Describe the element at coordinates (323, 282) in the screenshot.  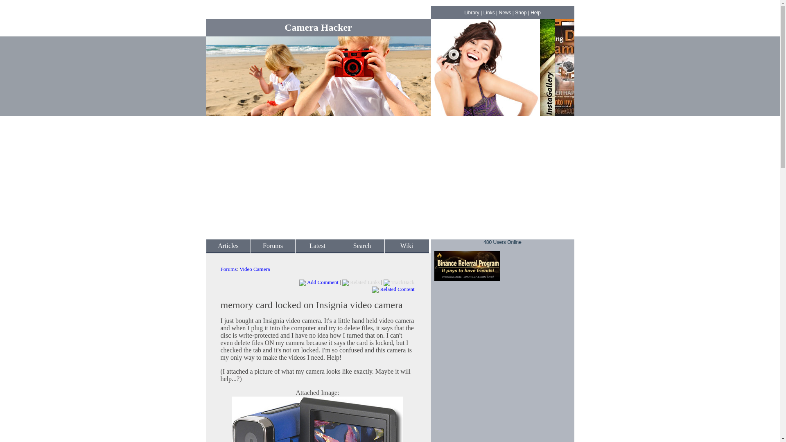
I see `Add Comment` at that location.